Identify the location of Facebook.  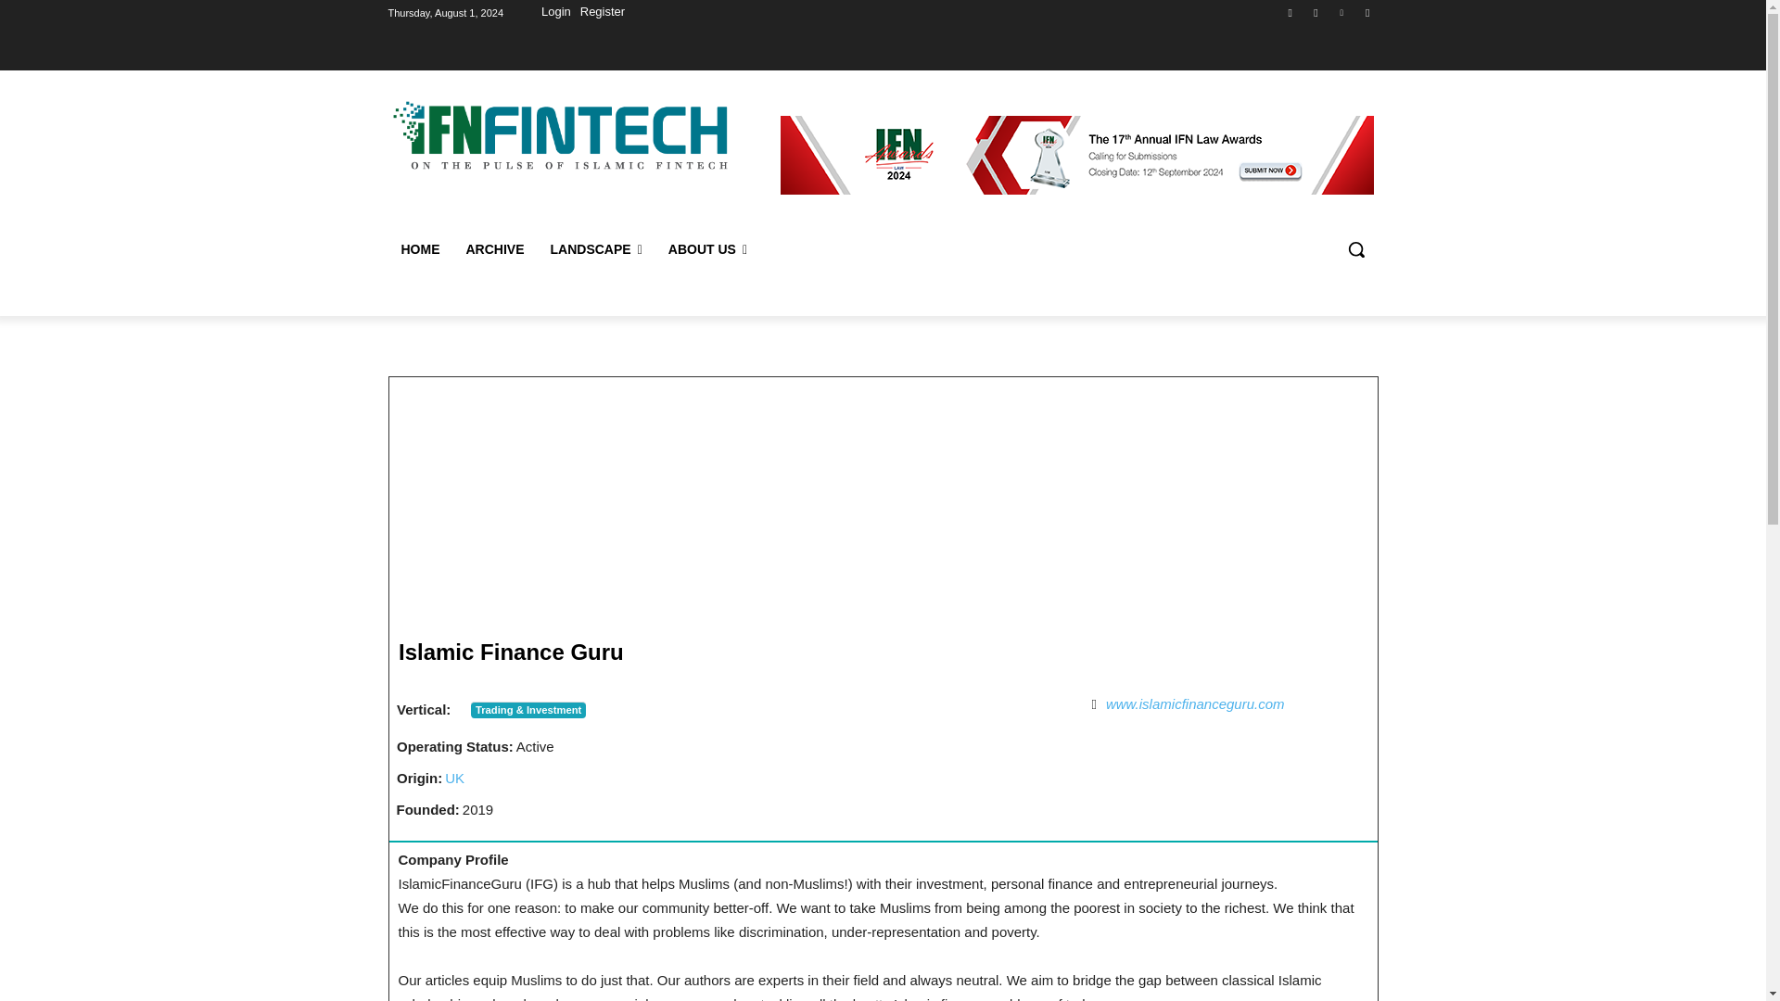
(1290, 12).